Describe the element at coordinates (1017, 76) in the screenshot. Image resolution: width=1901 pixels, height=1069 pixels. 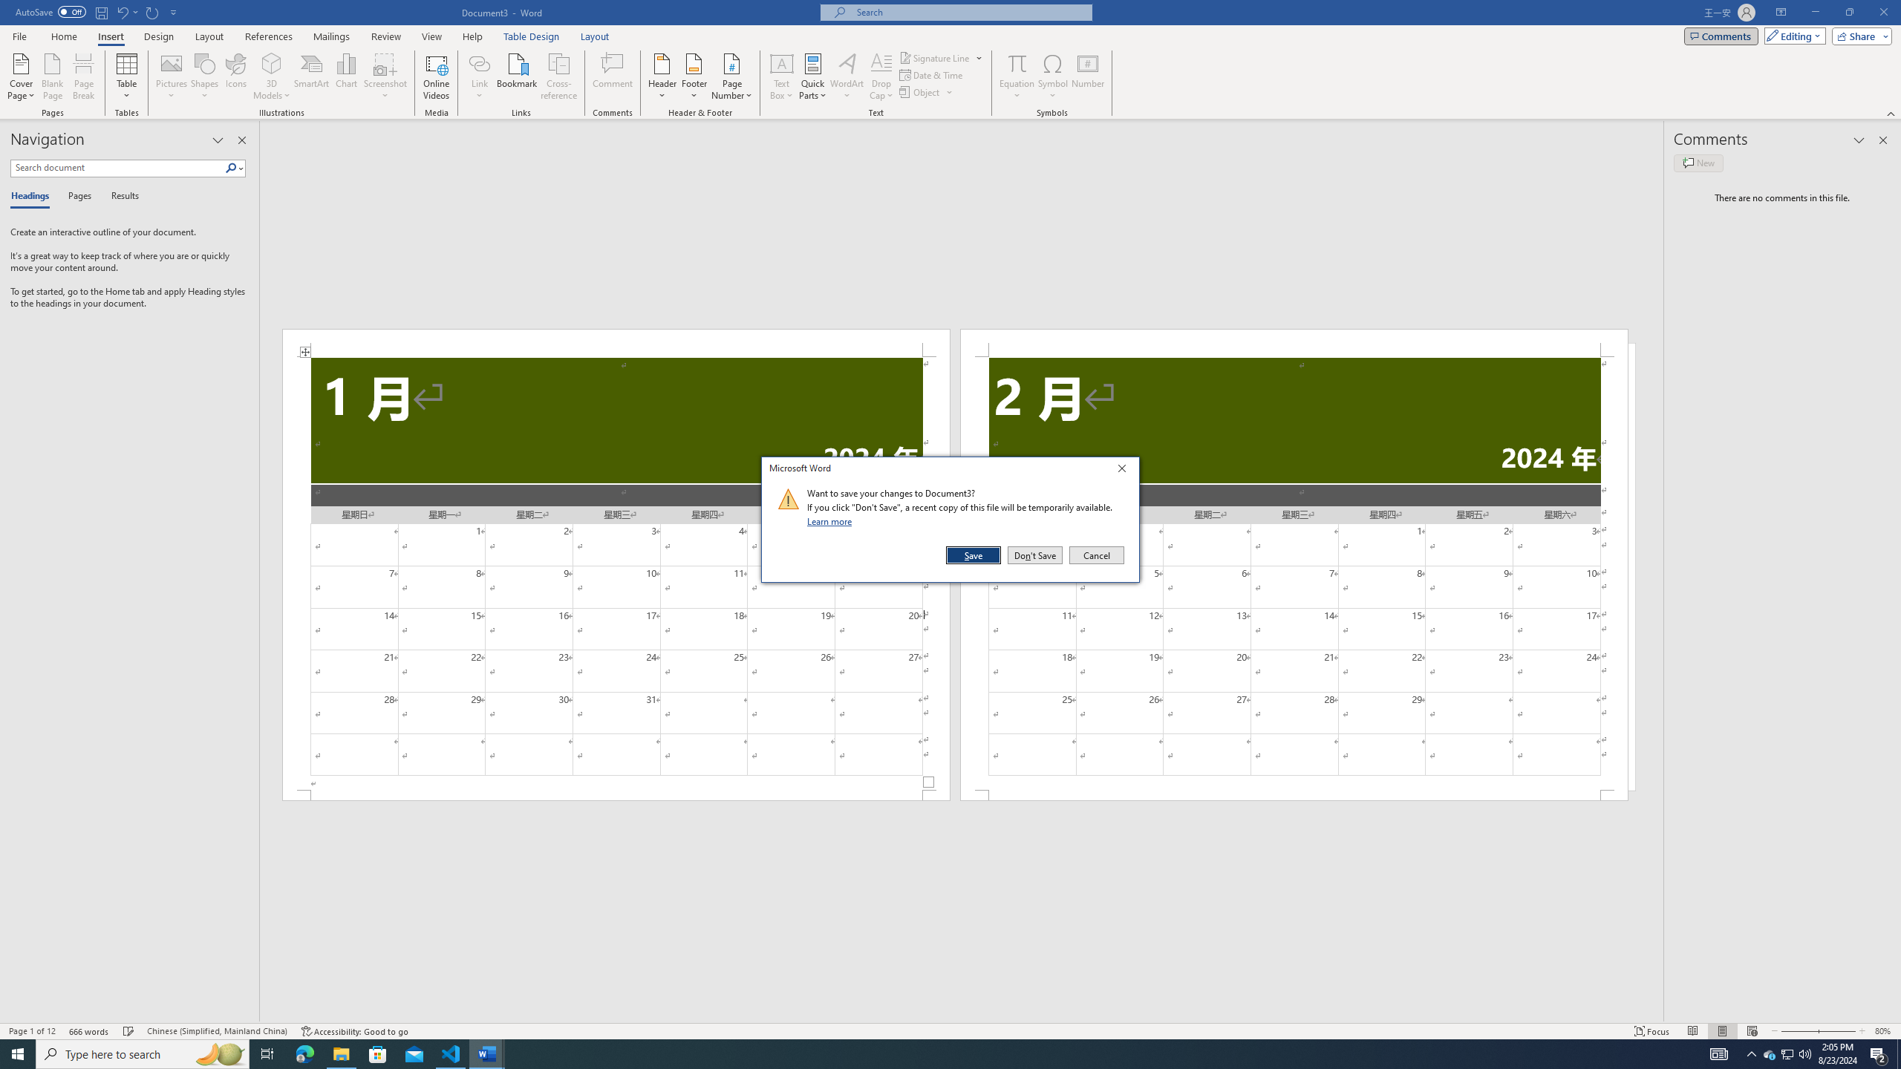
I see `Equation` at that location.